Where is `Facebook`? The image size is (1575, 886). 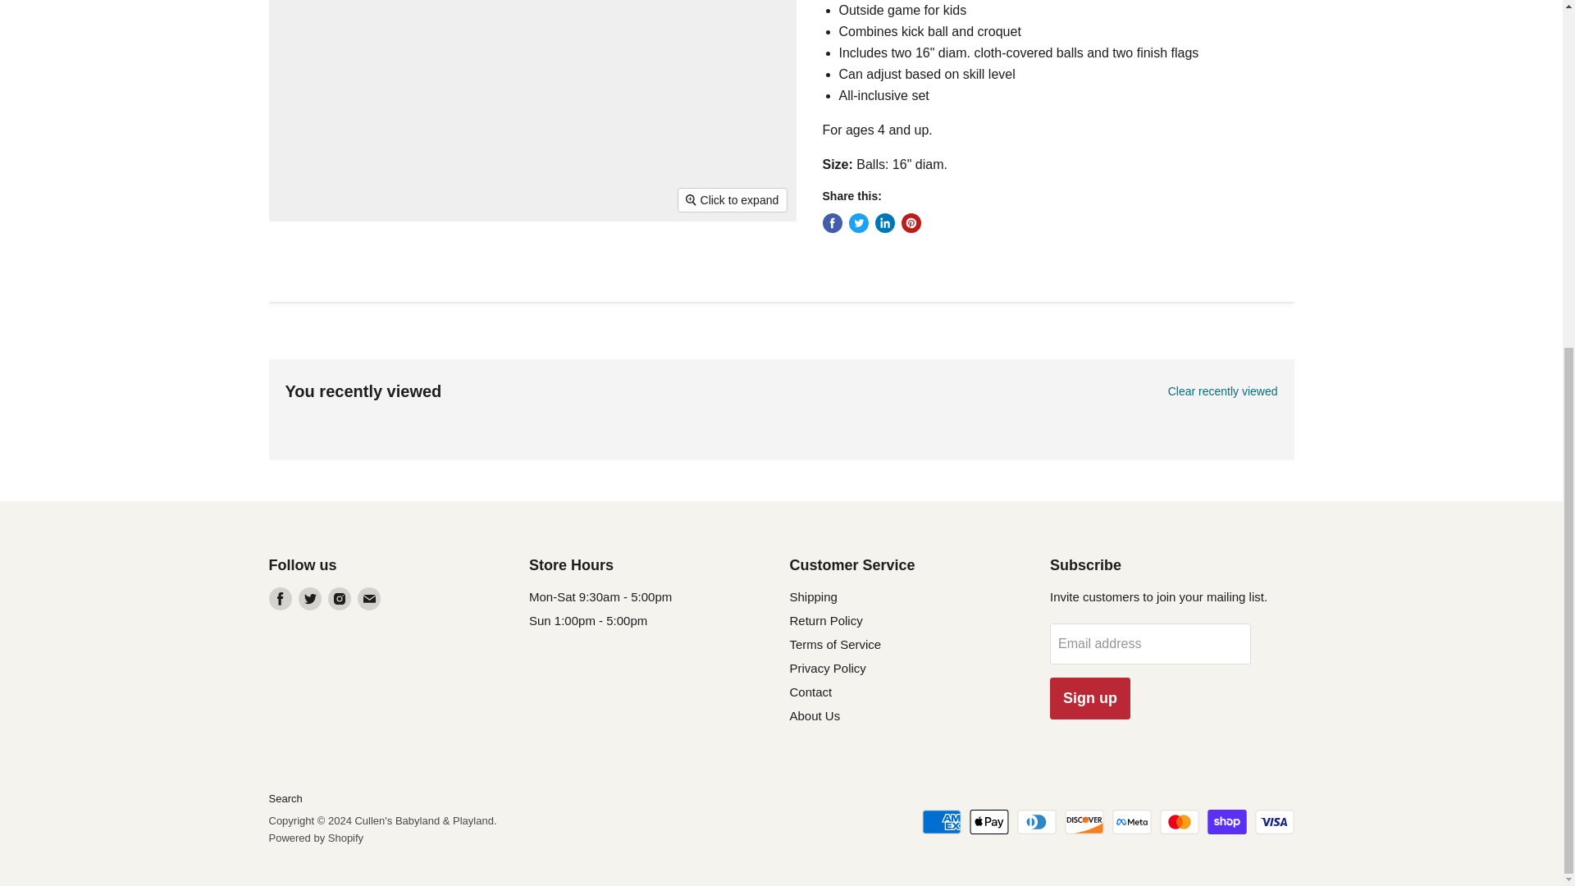 Facebook is located at coordinates (281, 599).